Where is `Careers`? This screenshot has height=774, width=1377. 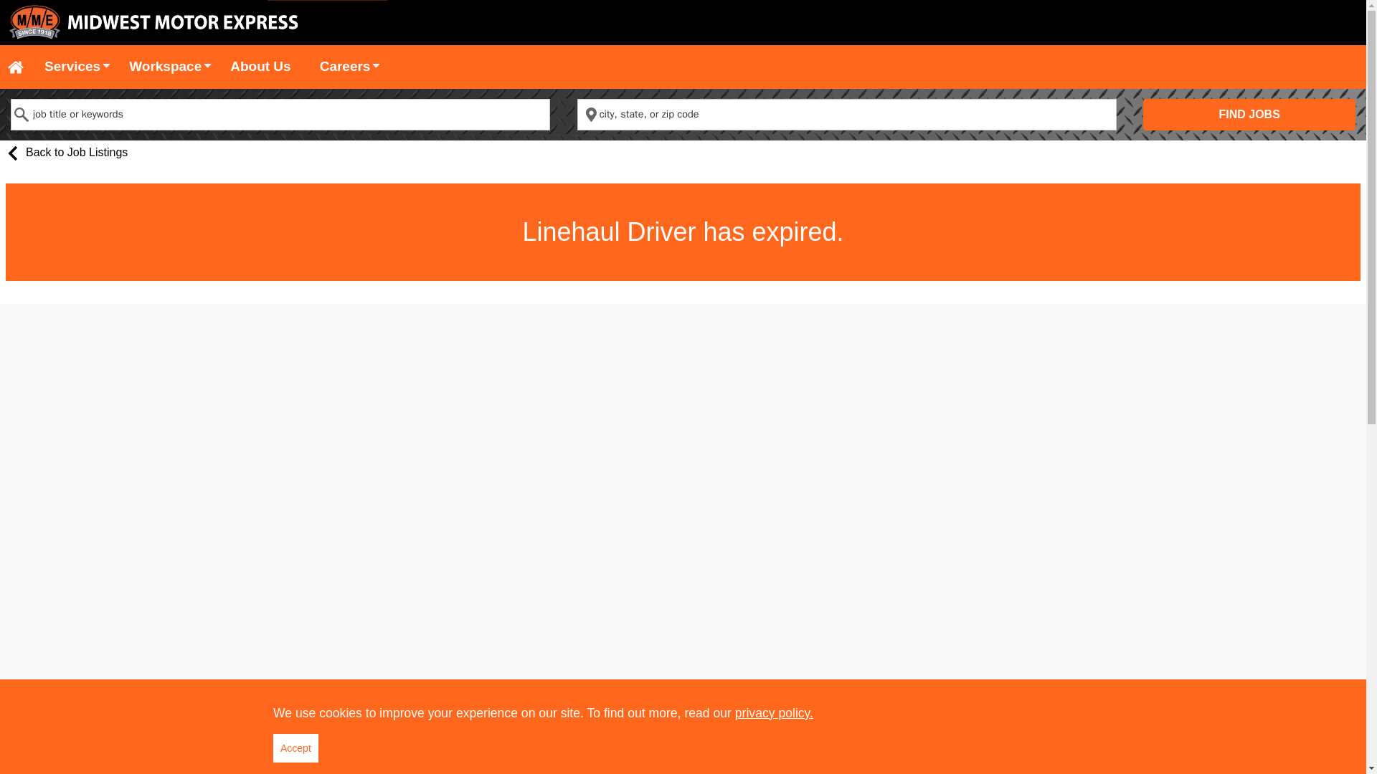 Careers is located at coordinates (346, 67).